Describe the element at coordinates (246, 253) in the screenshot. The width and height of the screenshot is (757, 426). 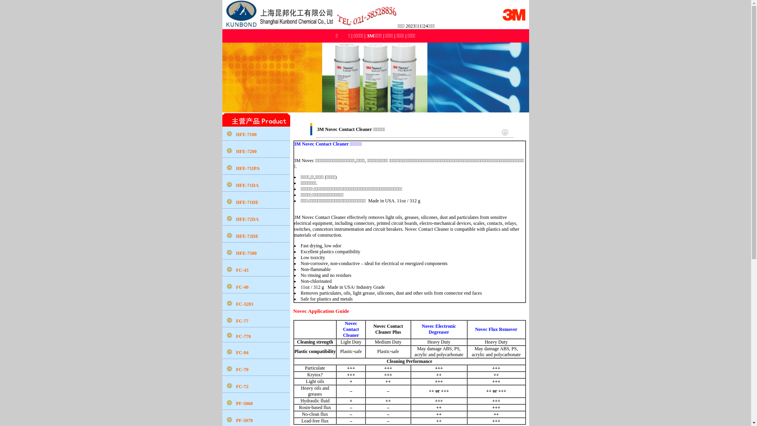
I see `HFE-7500` at that location.